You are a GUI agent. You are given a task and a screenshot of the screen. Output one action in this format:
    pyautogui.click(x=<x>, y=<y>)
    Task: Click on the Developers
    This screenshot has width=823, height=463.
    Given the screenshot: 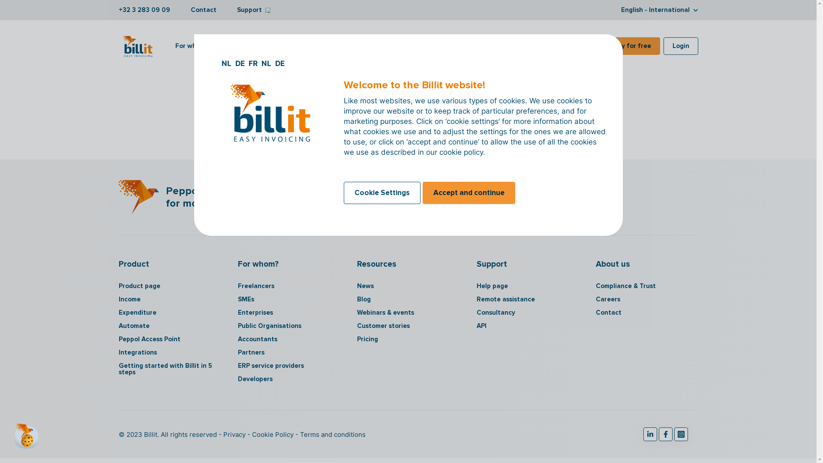 What is the action you would take?
    pyautogui.click(x=289, y=379)
    